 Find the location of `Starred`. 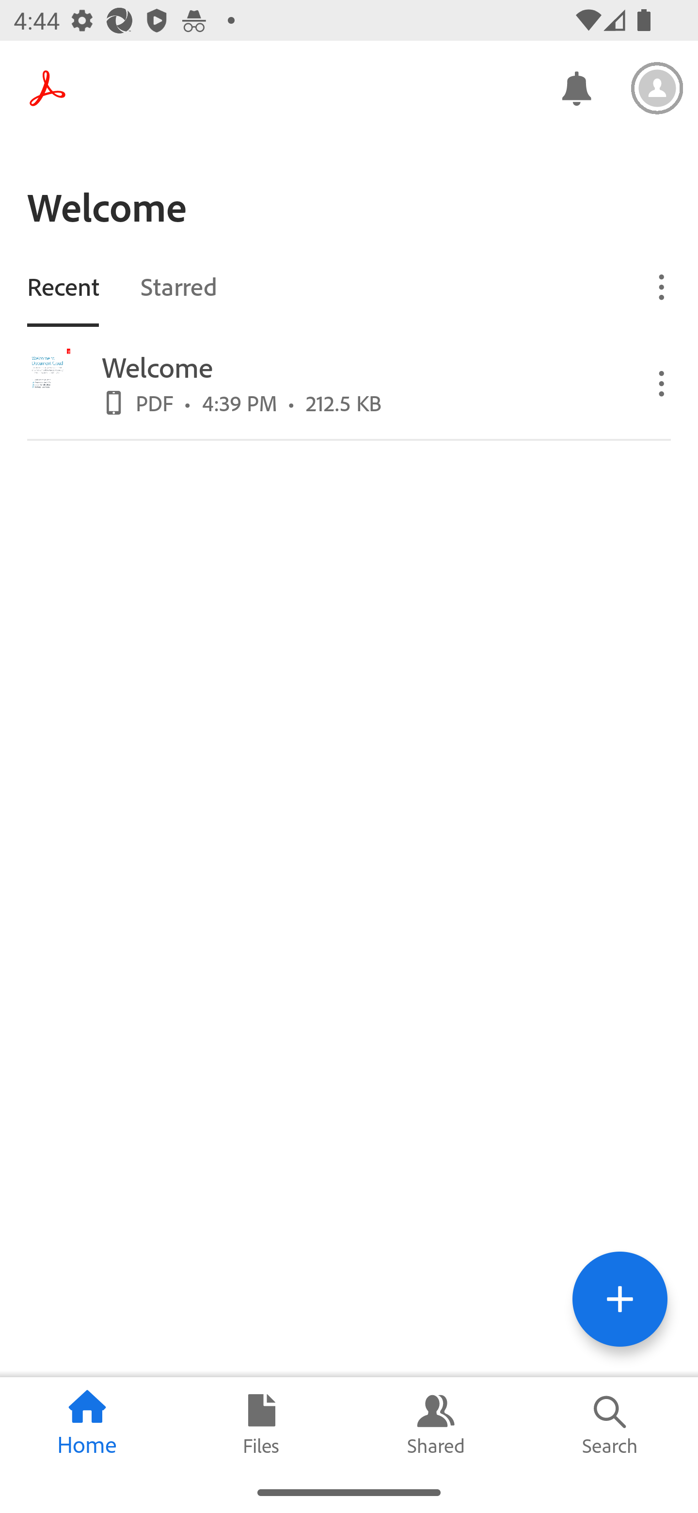

Starred is located at coordinates (178, 286).